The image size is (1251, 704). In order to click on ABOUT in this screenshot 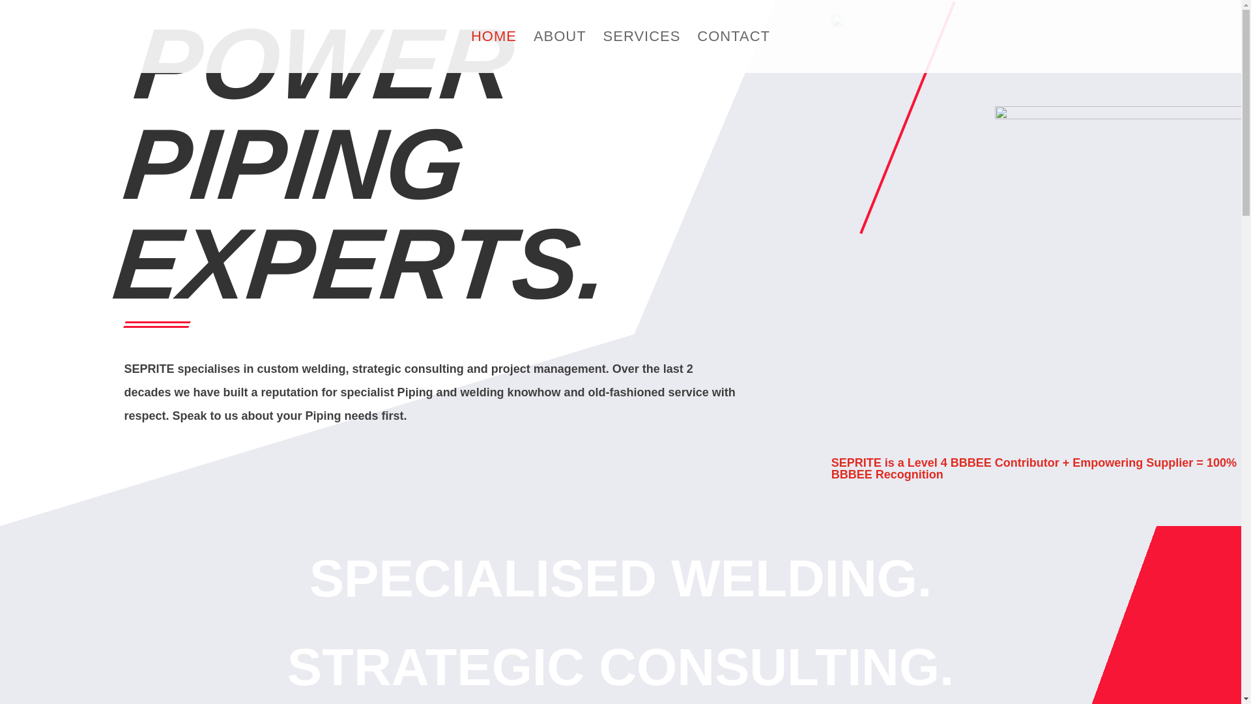, I will do `click(560, 52)`.